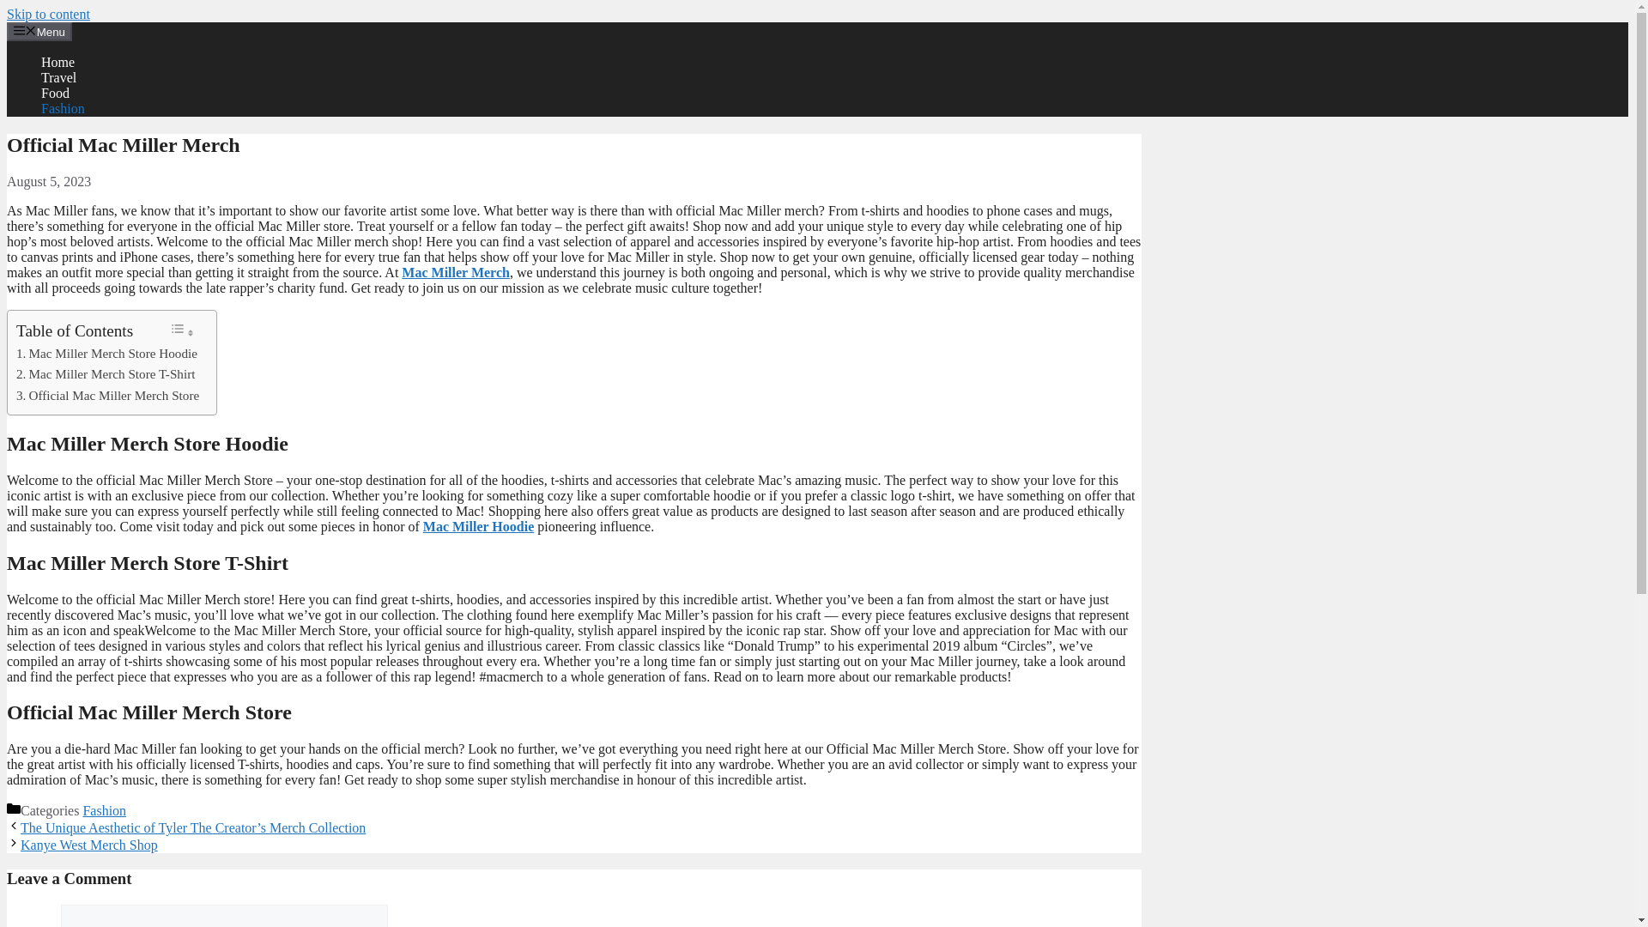 Image resolution: width=1648 pixels, height=927 pixels. Describe the element at coordinates (55, 93) in the screenshot. I see `Food` at that location.